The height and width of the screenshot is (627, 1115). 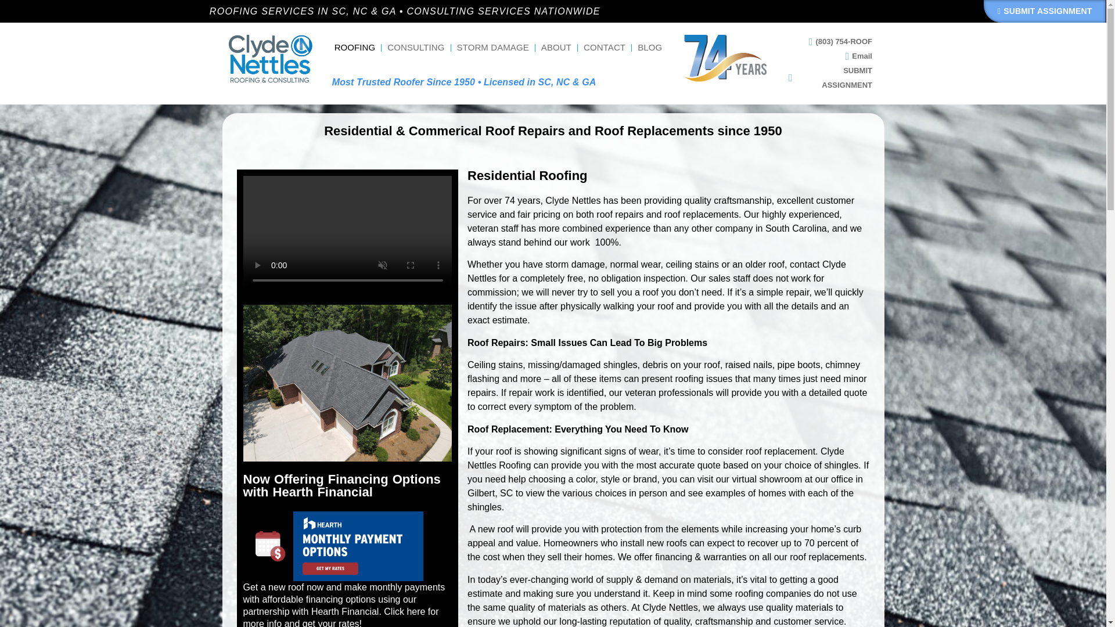 I want to click on SUBMIT ASSIGNMENT, so click(x=1044, y=11).